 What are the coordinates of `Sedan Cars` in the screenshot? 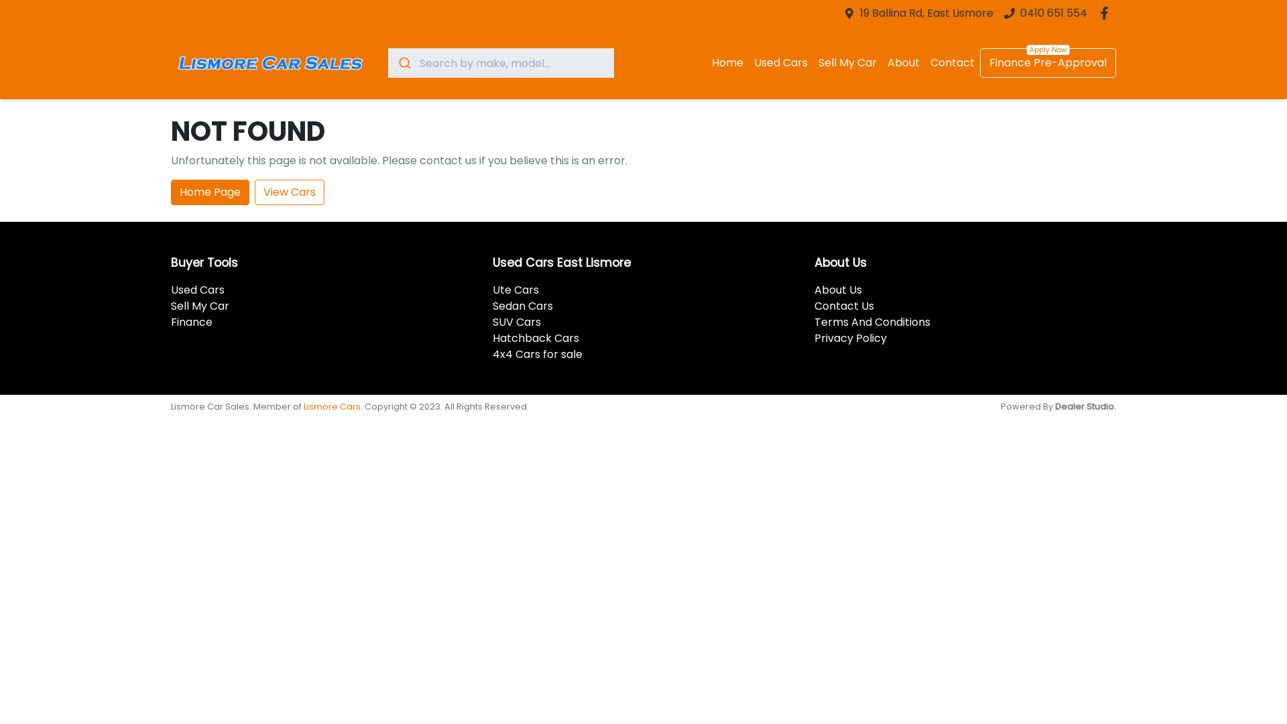 It's located at (523, 306).